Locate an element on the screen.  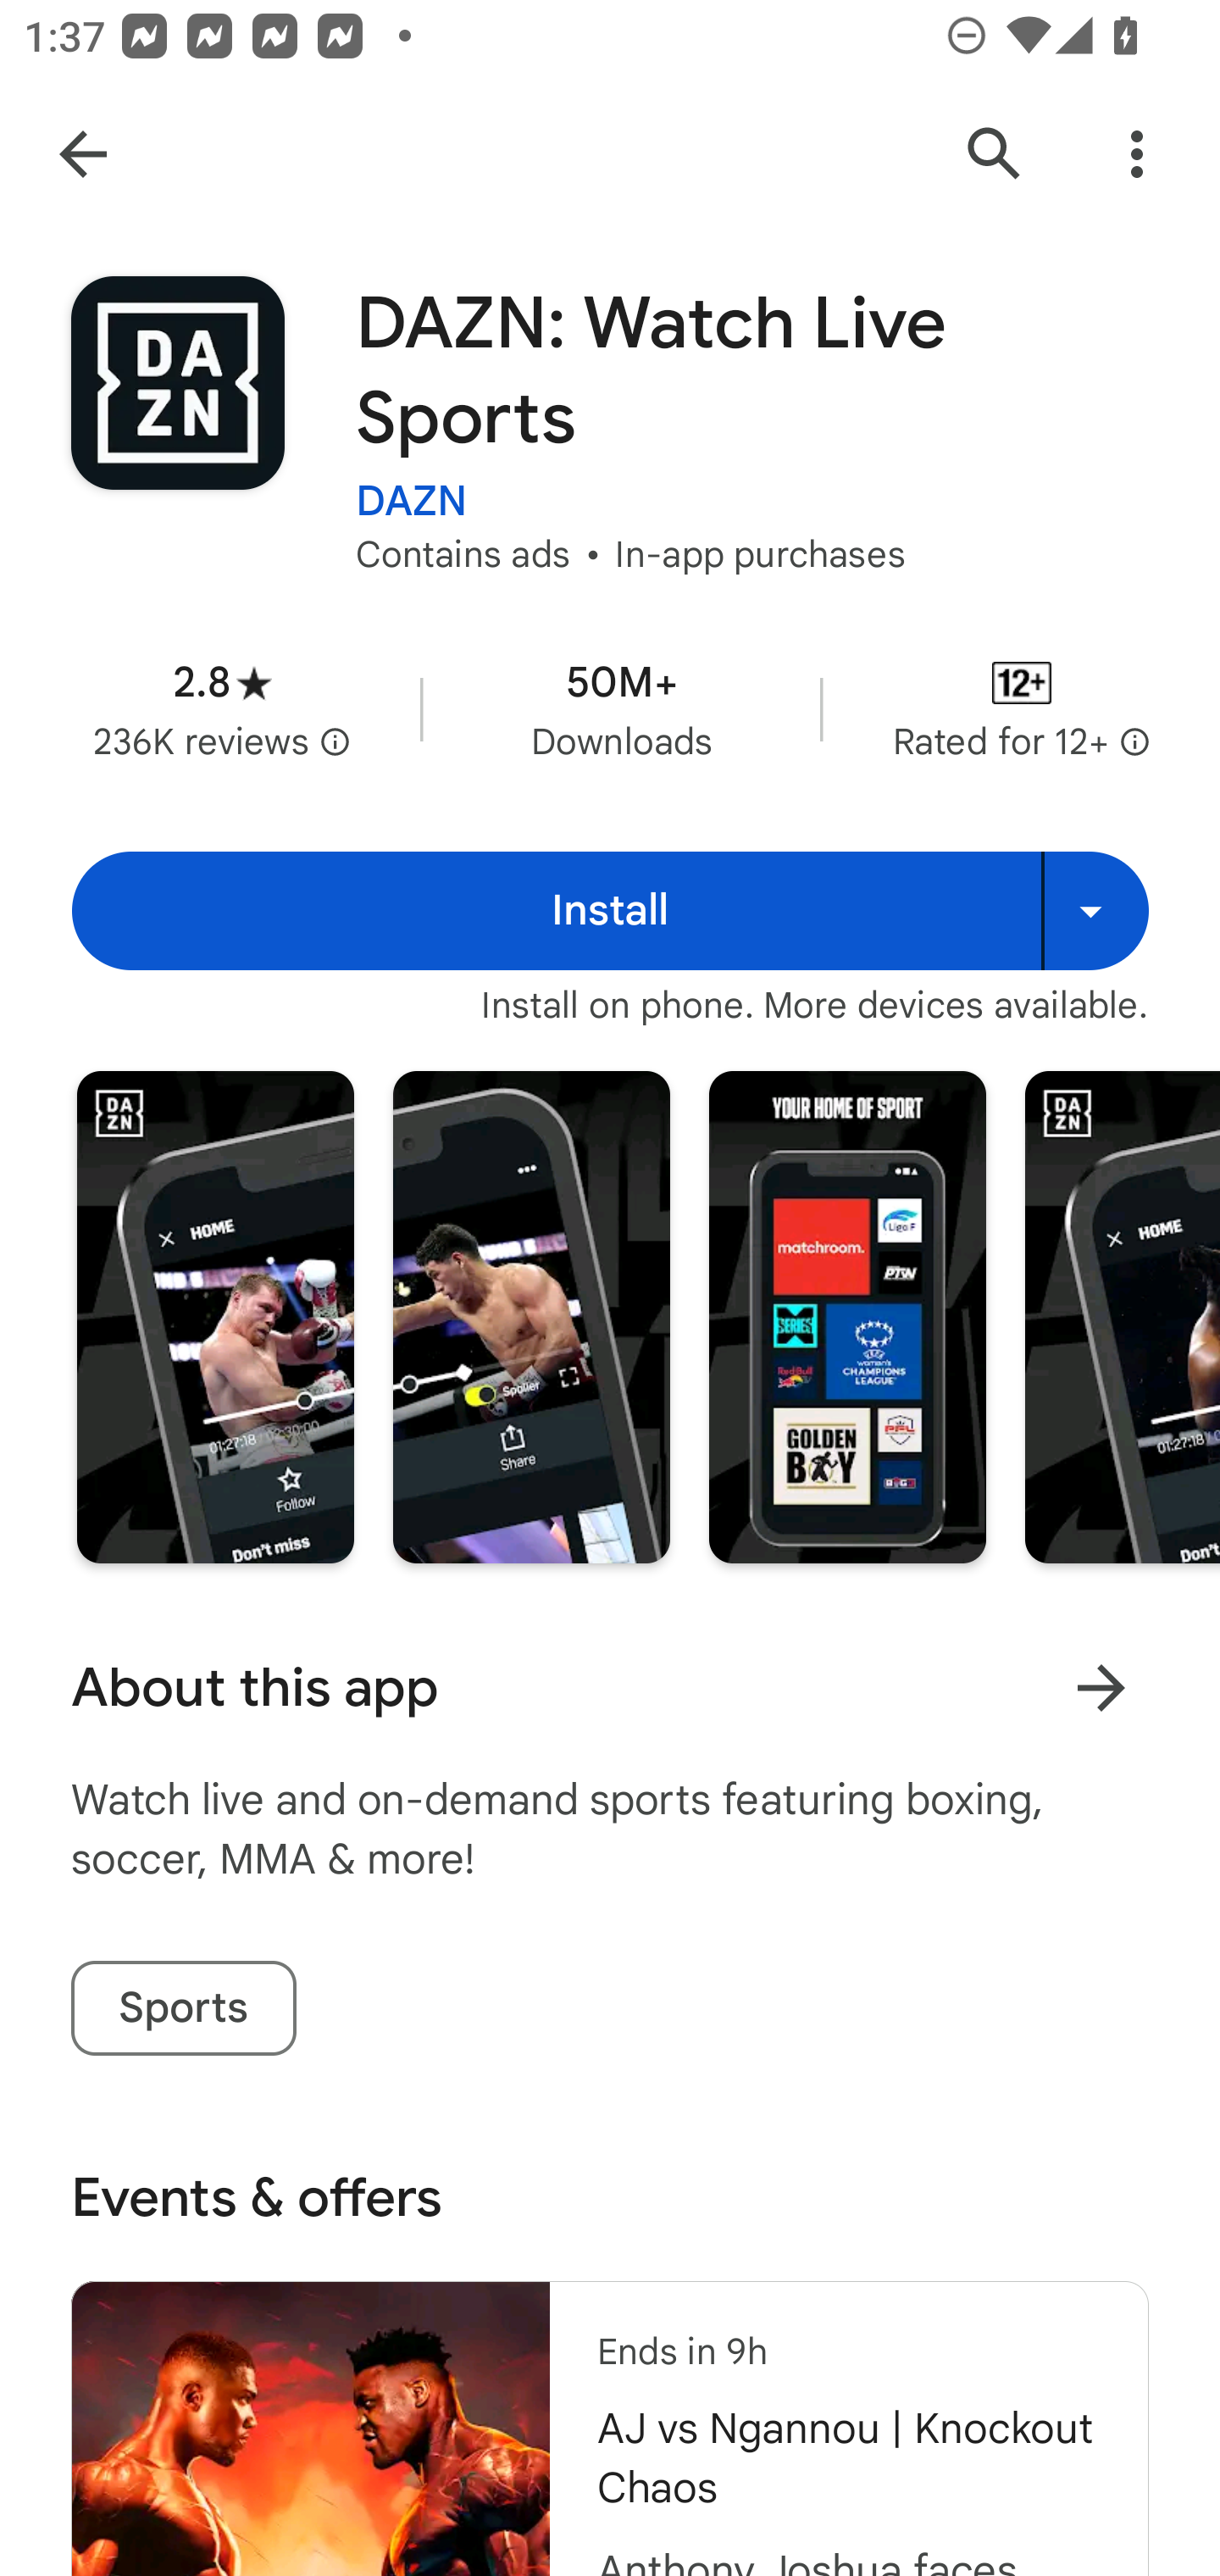
Screenshot "1" of "8" is located at coordinates (215, 1317).